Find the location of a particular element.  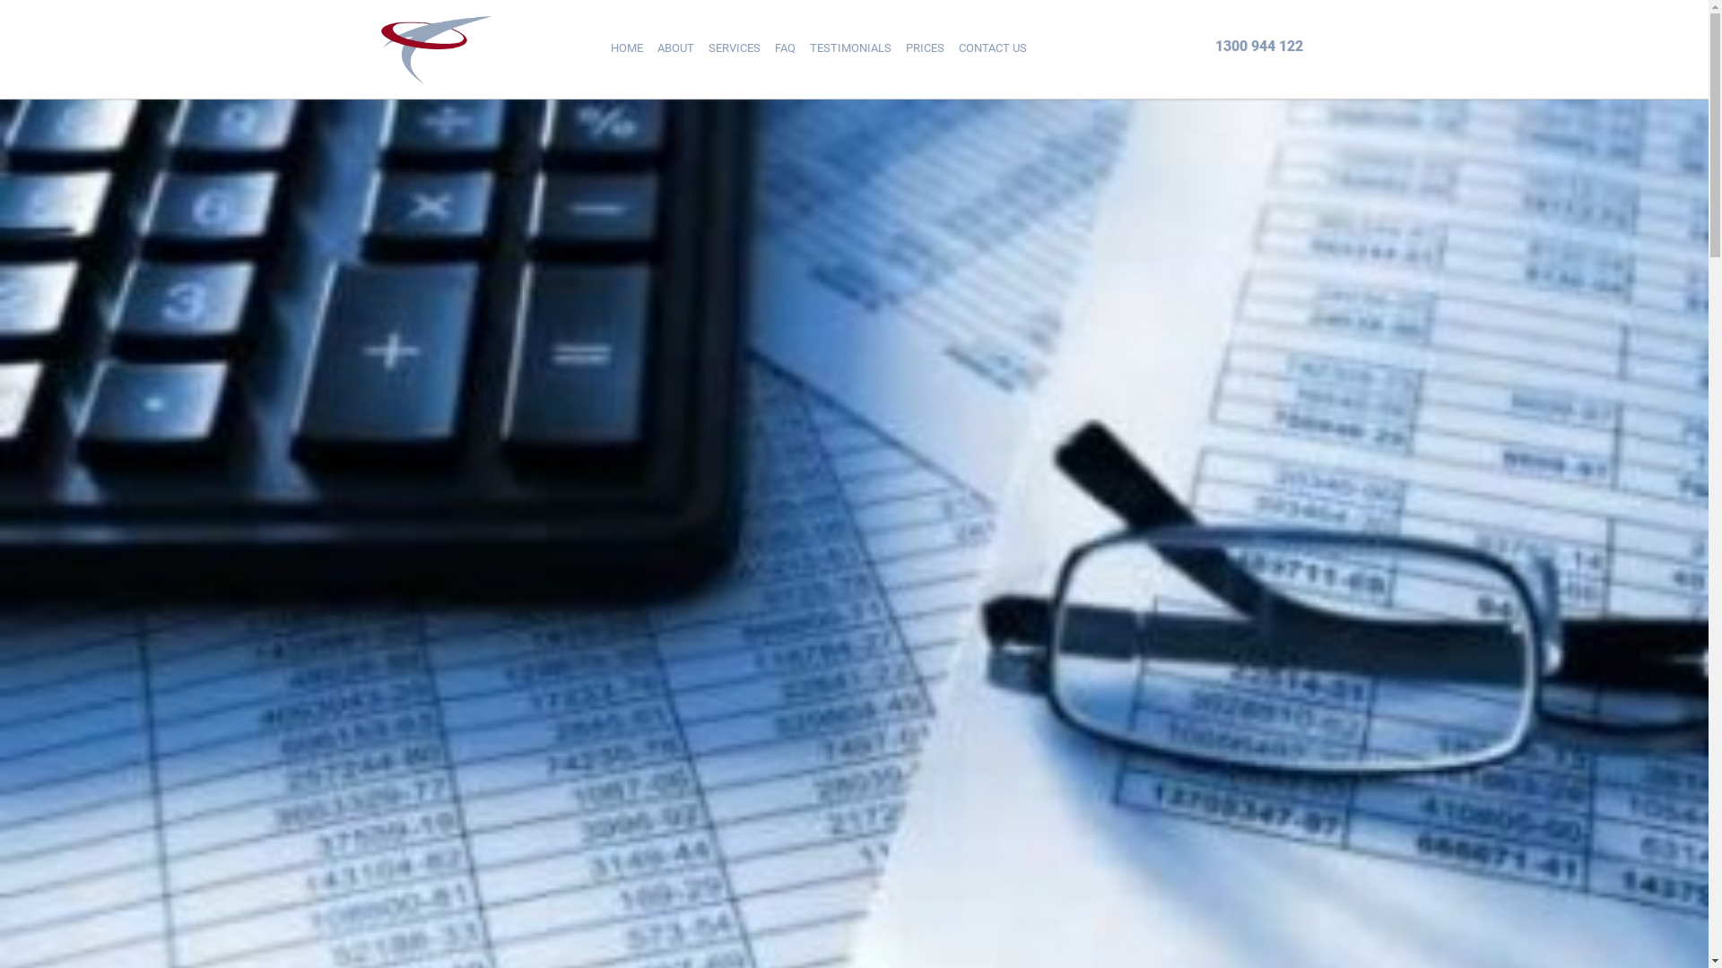

FAQ is located at coordinates (786, 48).